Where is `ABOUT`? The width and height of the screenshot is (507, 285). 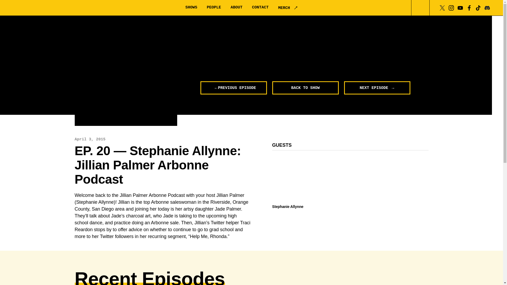 ABOUT is located at coordinates (236, 7).